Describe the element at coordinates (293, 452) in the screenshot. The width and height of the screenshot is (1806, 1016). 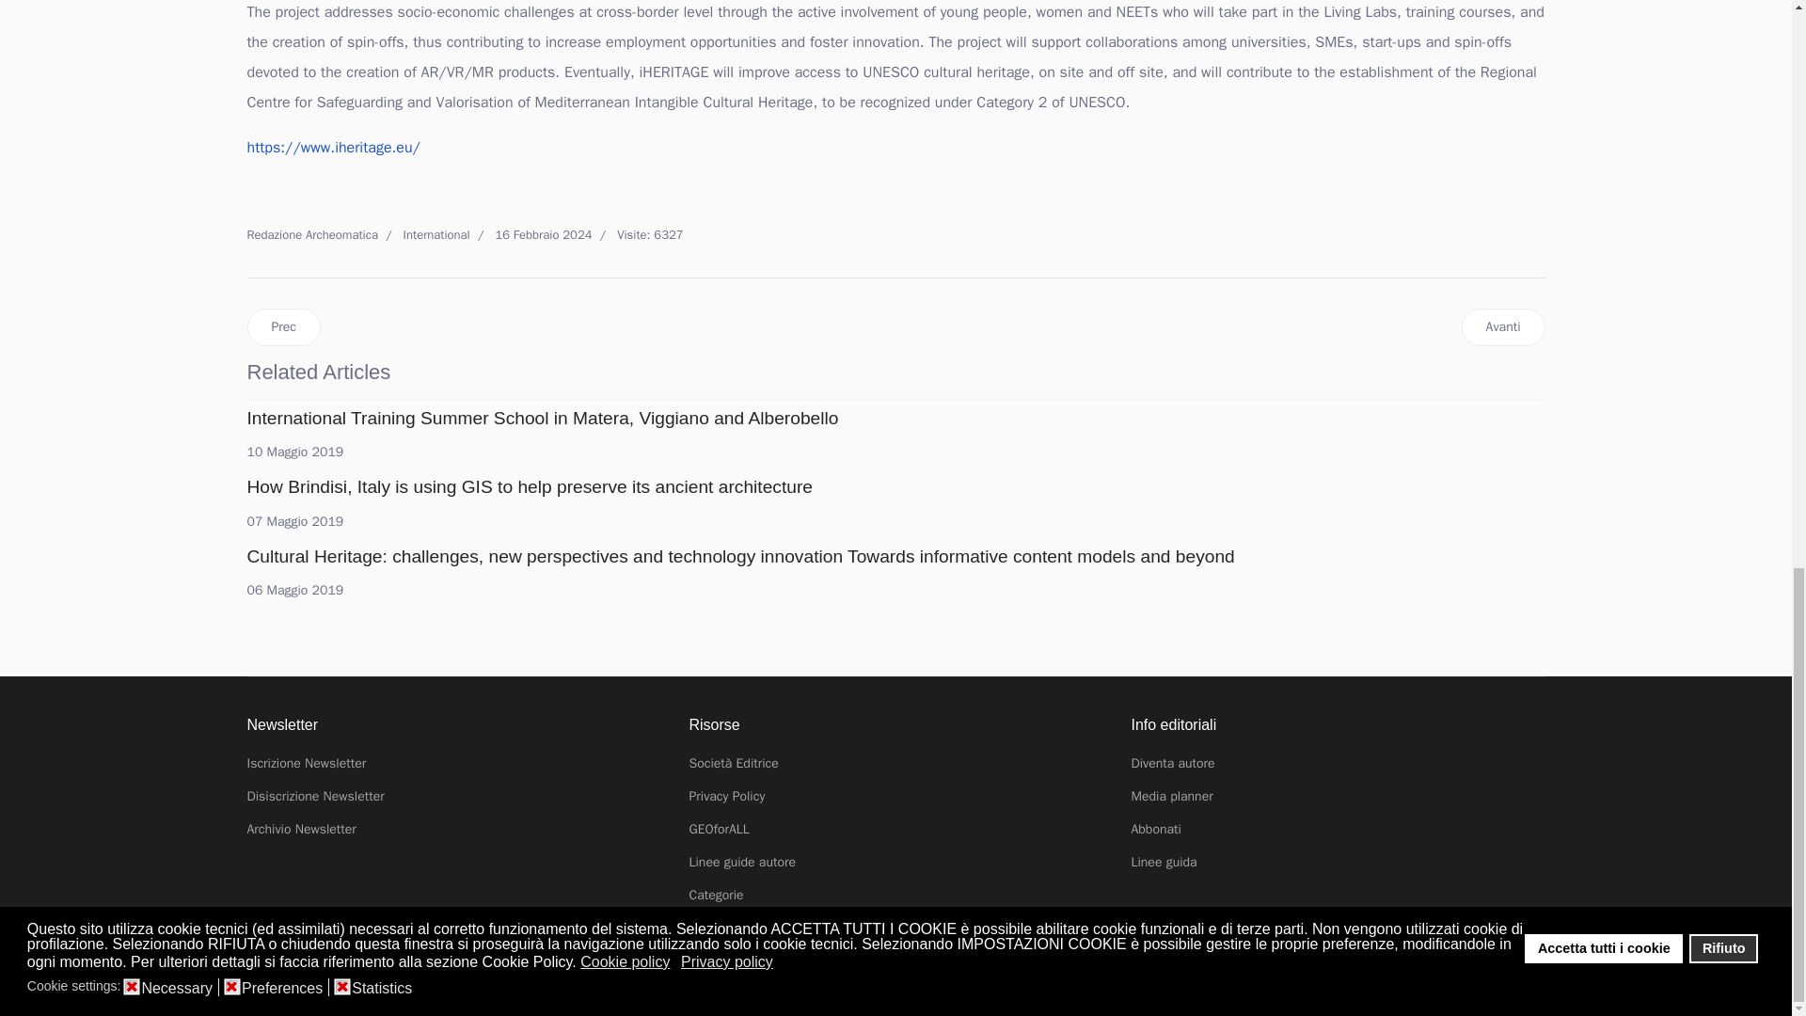
I see `Pubblicato: 10 Maggio 2019` at that location.